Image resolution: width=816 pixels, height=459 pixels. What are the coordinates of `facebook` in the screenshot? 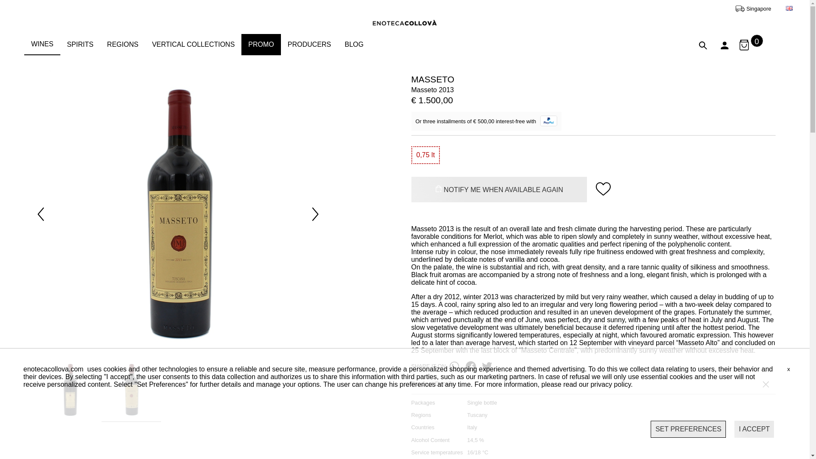 It's located at (473, 365).